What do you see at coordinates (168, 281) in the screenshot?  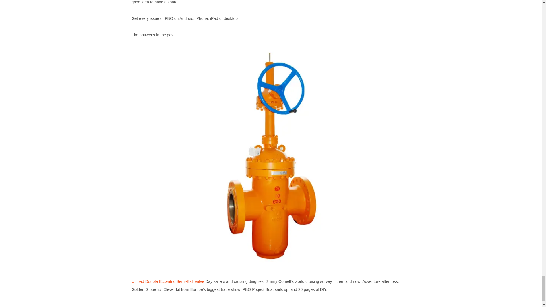 I see `Upload Double Eccentric Semi-Ball Valve` at bounding box center [168, 281].